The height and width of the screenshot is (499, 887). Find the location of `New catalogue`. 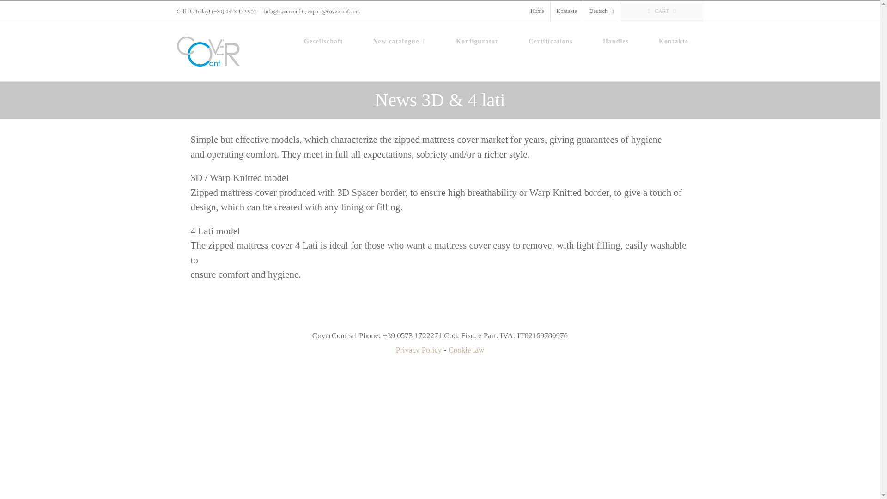

New catalogue is located at coordinates (399, 41).